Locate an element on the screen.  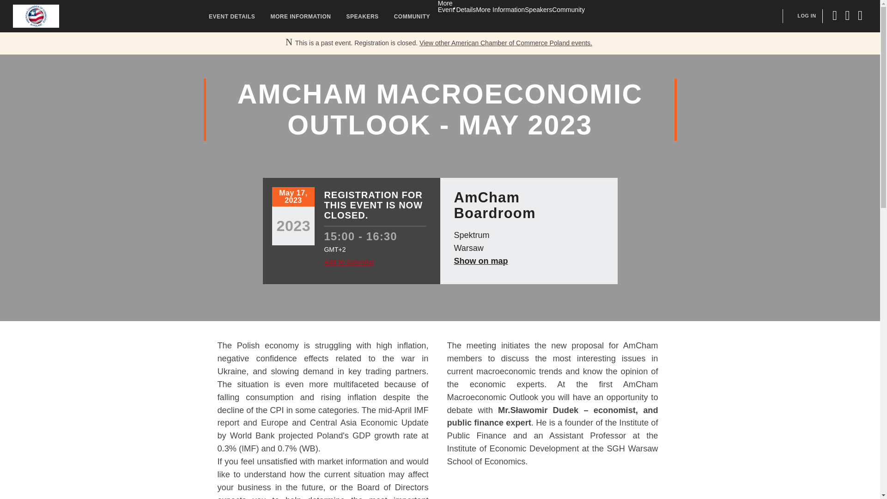
MORE INFORMATION is located at coordinates (300, 15).